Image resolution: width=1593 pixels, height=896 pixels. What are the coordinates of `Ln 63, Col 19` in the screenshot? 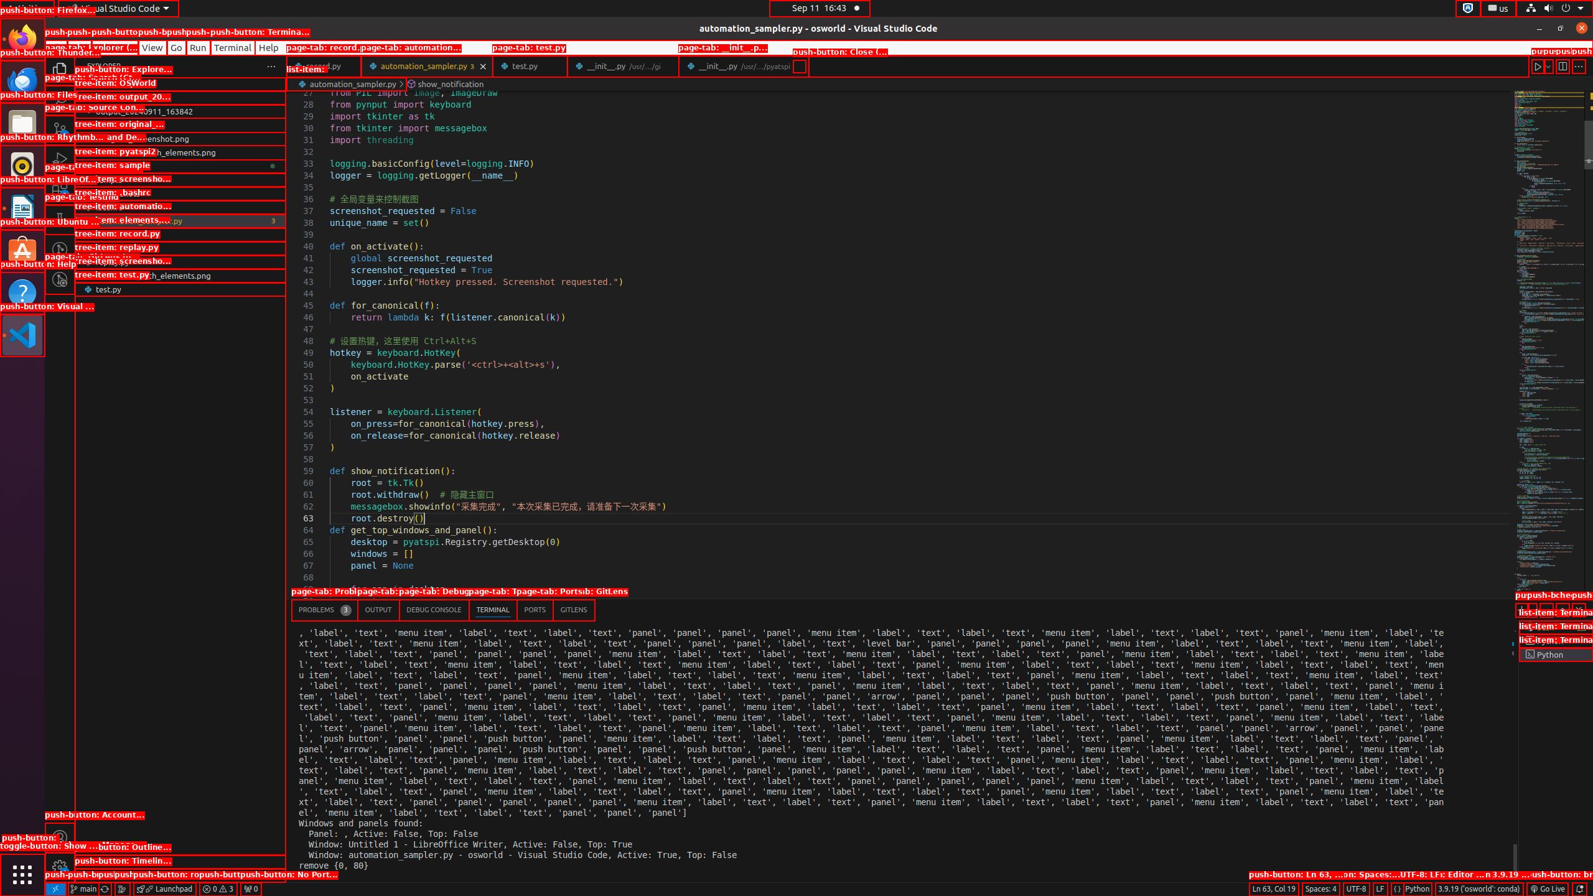 It's located at (1274, 889).